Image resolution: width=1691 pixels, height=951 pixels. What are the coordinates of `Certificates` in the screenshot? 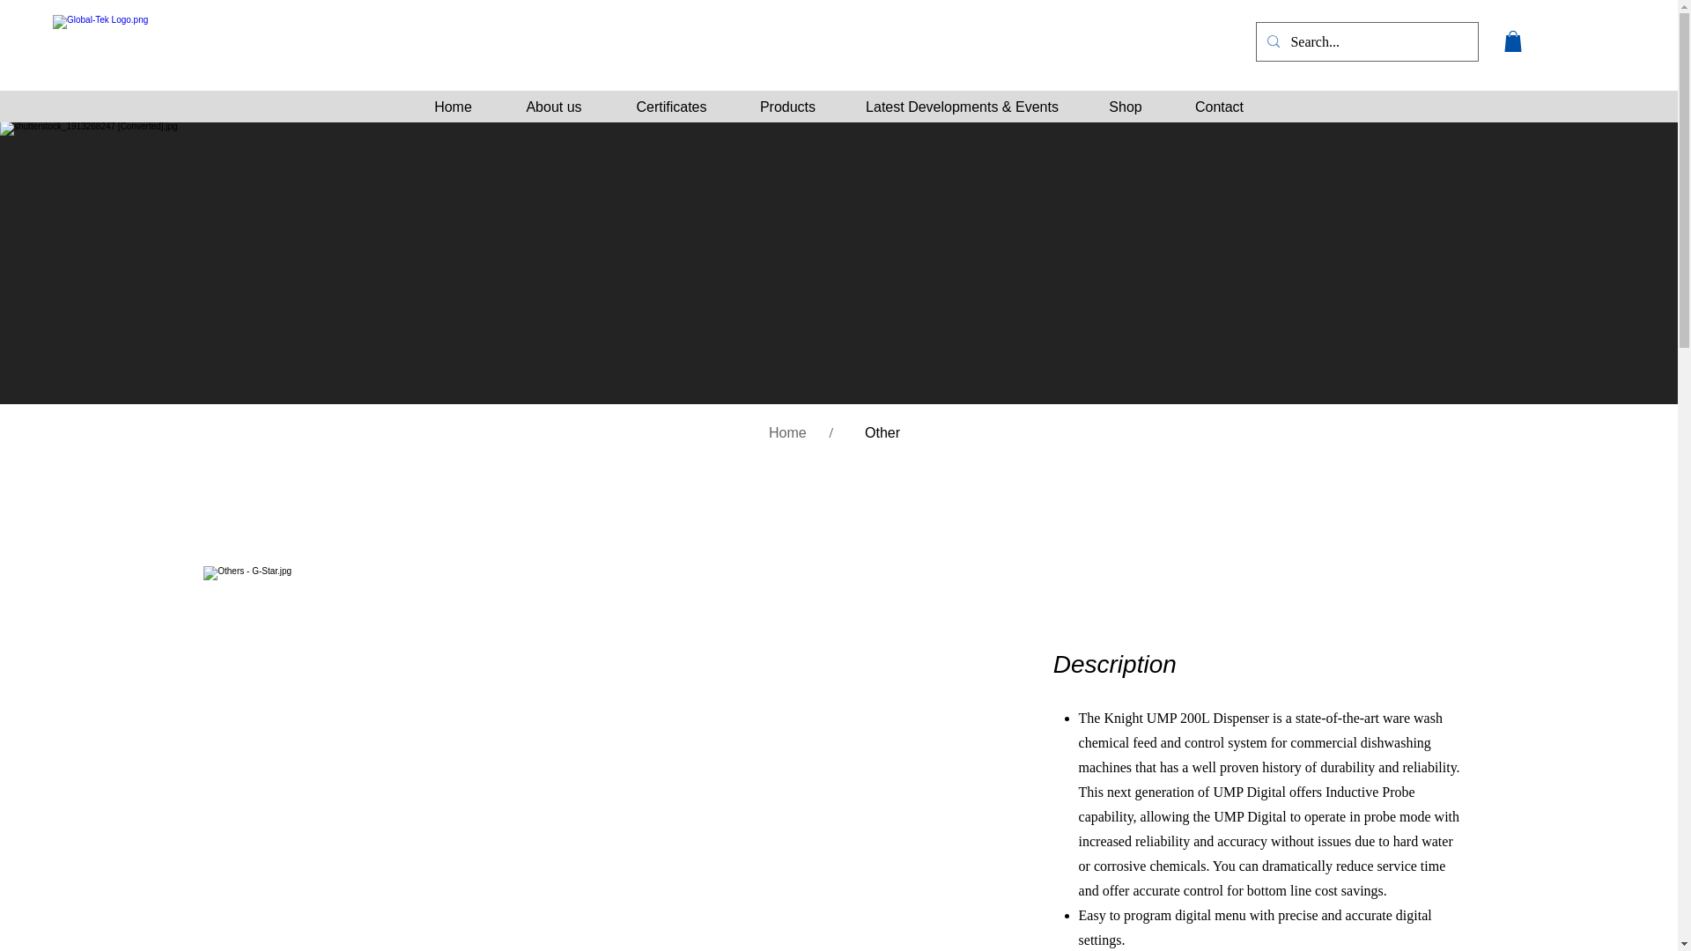 It's located at (671, 107).